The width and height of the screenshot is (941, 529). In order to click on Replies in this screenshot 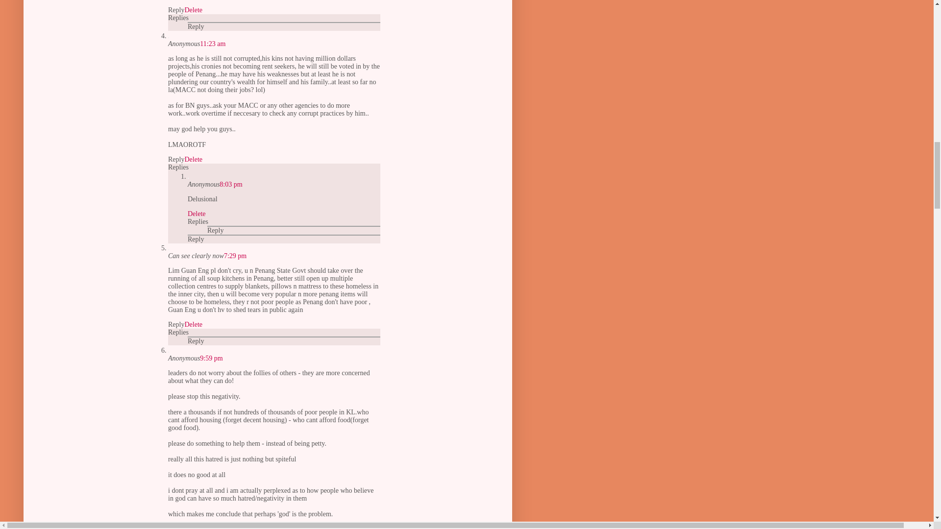, I will do `click(198, 221)`.